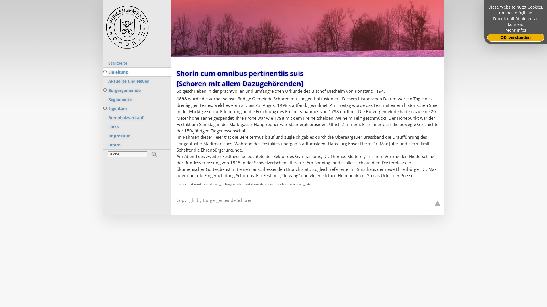 The width and height of the screenshot is (547, 307). What do you see at coordinates (137, 109) in the screenshot?
I see `Eigentum` at bounding box center [137, 109].